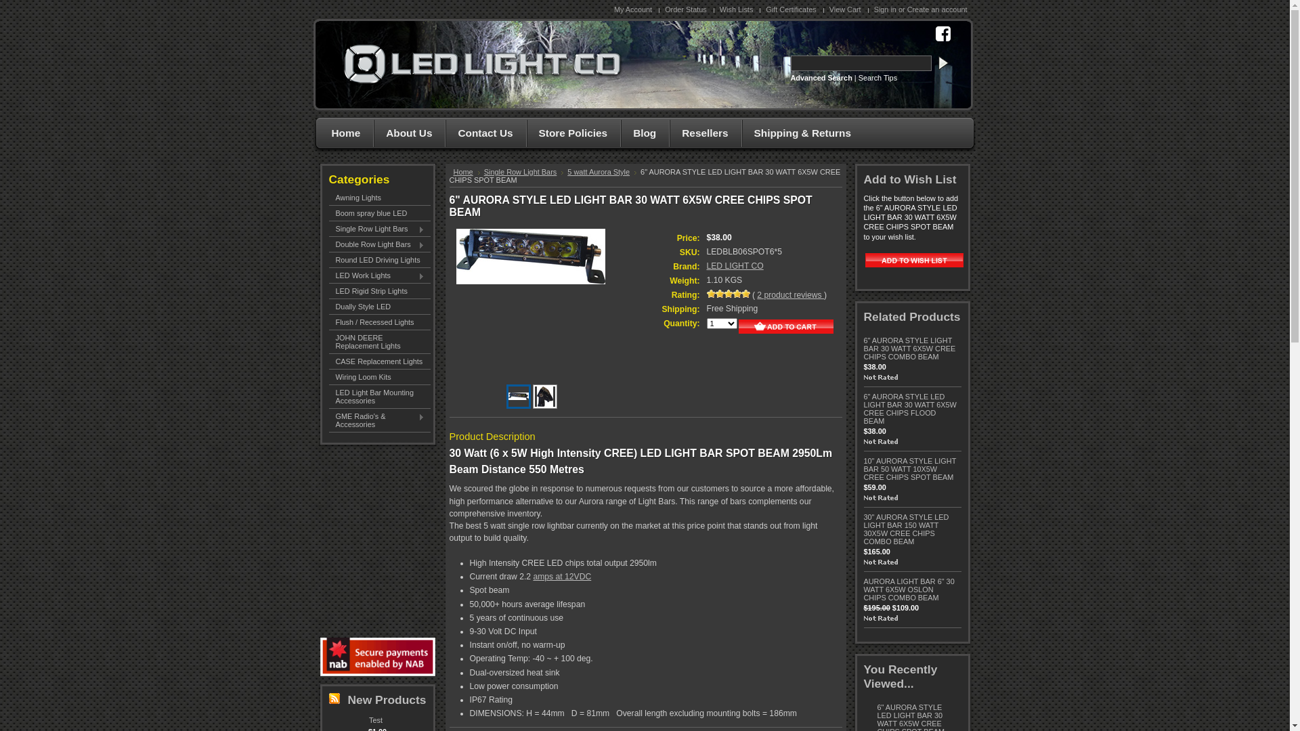 Image resolution: width=1300 pixels, height=731 pixels. Describe the element at coordinates (380, 260) in the screenshot. I see `Round LED Driving Lights` at that location.